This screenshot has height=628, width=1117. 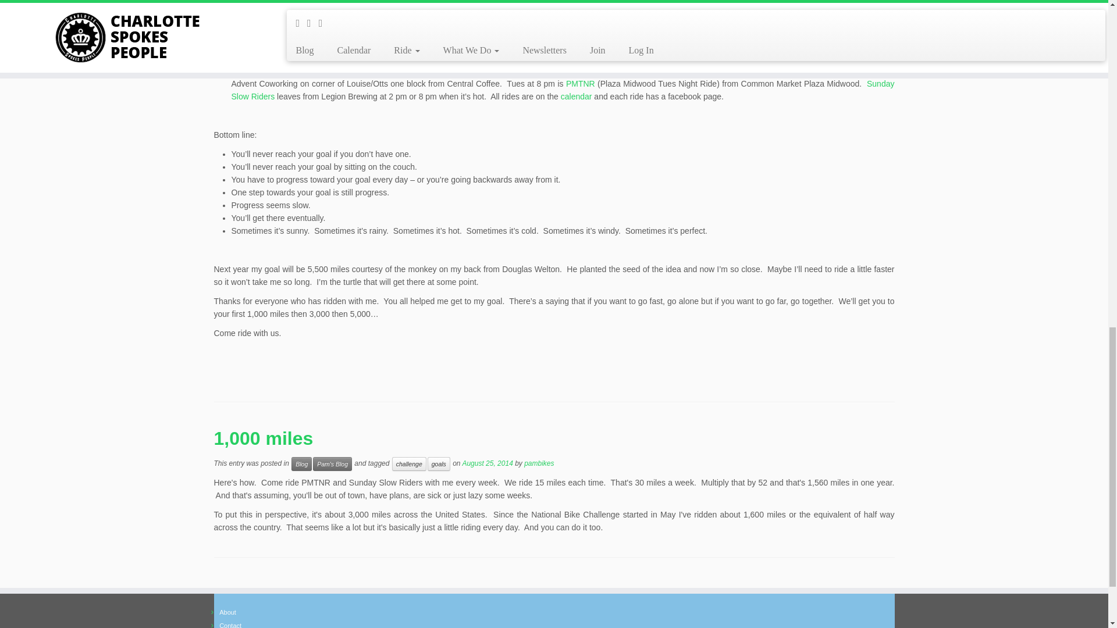 What do you see at coordinates (301, 464) in the screenshot?
I see `View all posts in Blog` at bounding box center [301, 464].